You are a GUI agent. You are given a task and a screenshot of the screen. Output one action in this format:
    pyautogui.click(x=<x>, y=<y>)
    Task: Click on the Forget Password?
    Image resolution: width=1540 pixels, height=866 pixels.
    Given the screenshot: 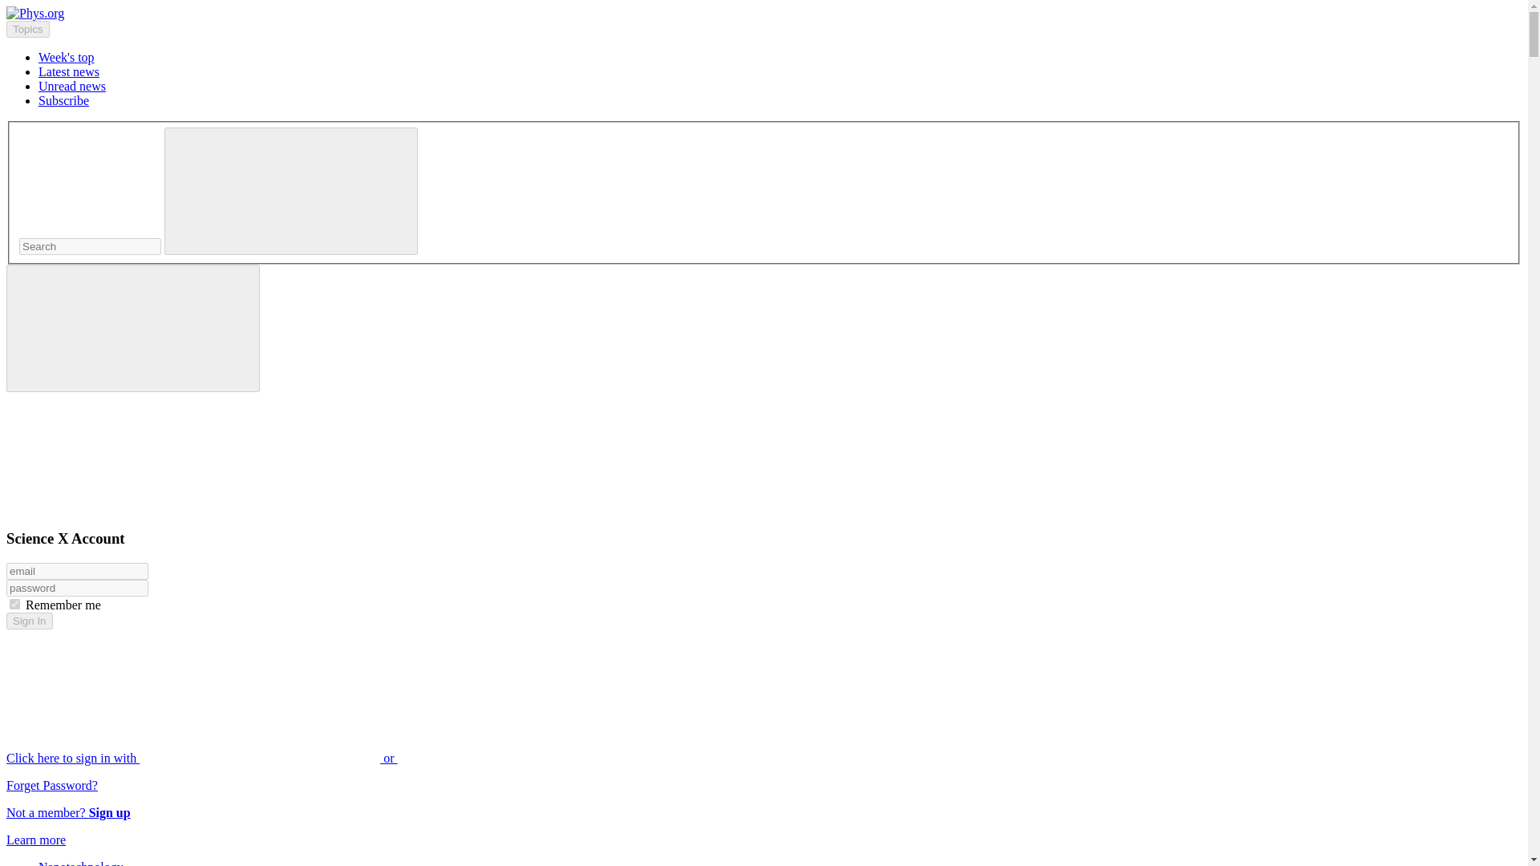 What is the action you would take?
    pyautogui.click(x=51, y=785)
    